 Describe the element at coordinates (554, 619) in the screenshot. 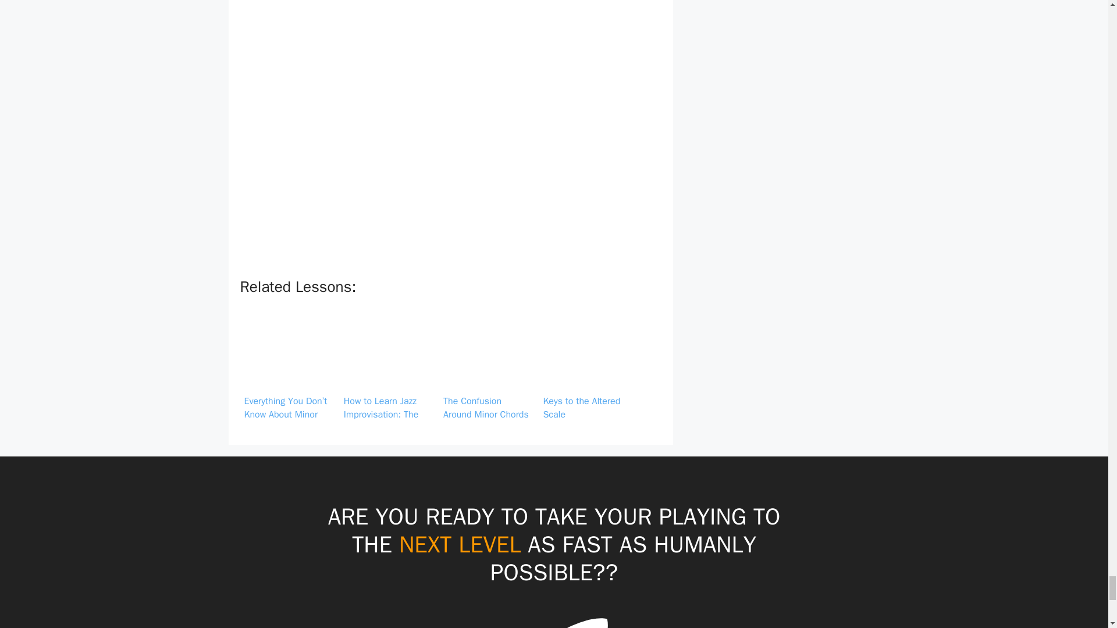

I see `ionicons-v5-p` at that location.